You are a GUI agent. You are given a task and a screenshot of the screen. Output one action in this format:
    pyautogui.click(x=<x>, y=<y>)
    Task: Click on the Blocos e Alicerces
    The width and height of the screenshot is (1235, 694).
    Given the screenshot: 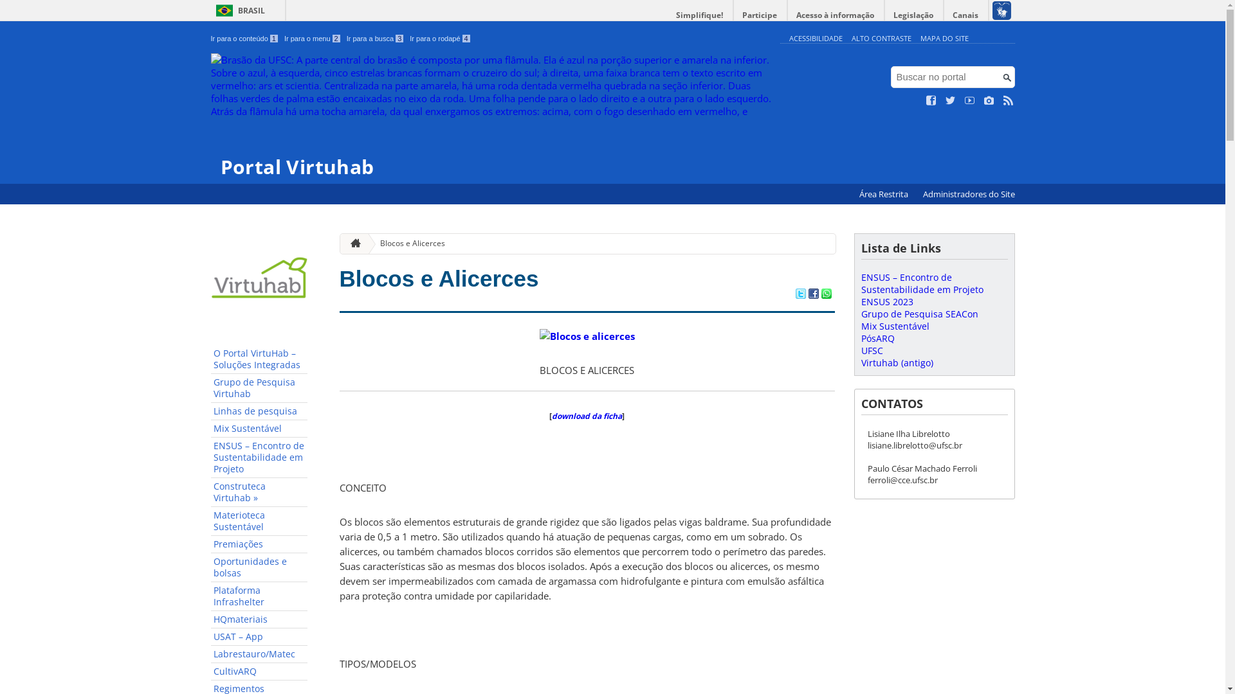 What is the action you would take?
    pyautogui.click(x=408, y=244)
    